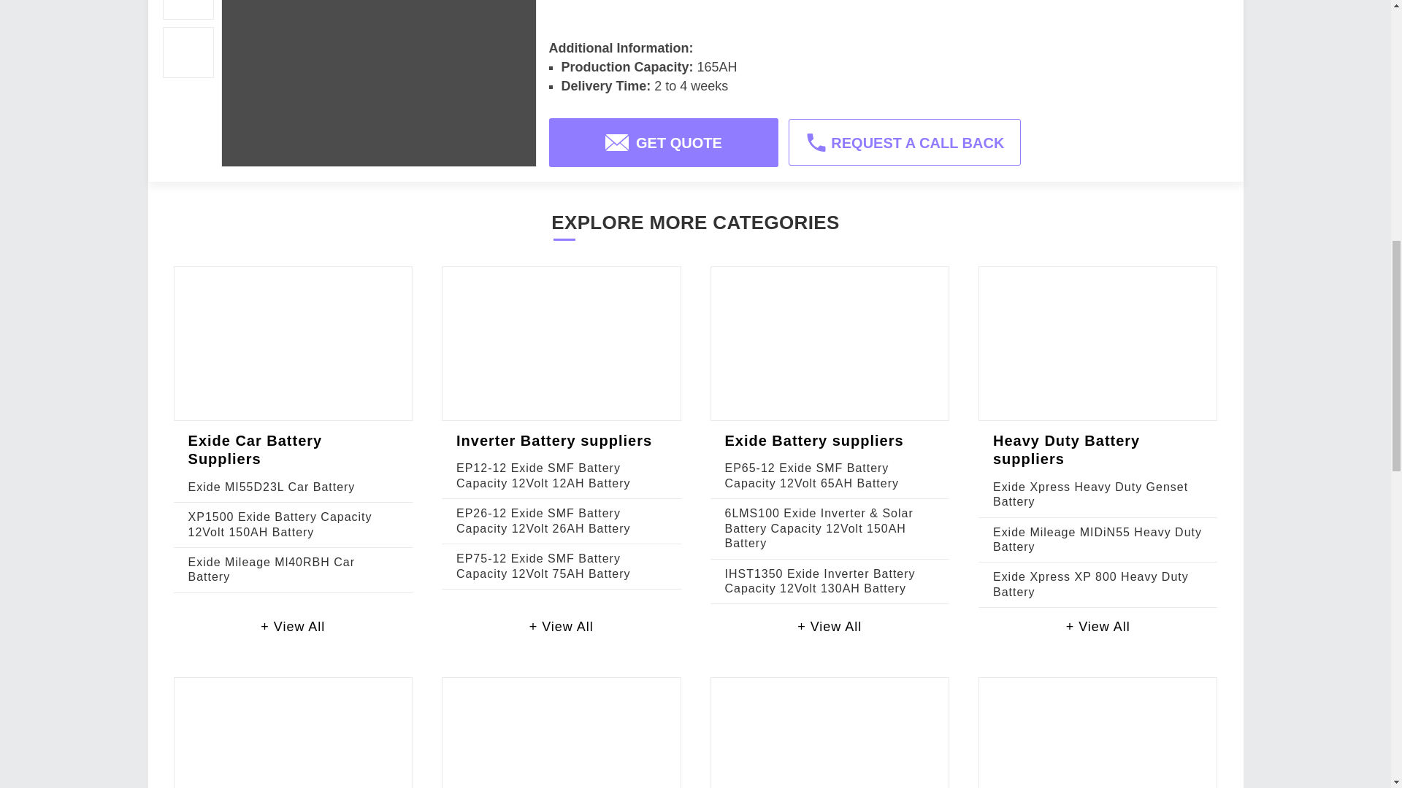 This screenshot has height=788, width=1402. Describe the element at coordinates (543, 474) in the screenshot. I see `EP12-12 Exide SMF Battery Capacity 12Volt 12AH Battery` at that location.